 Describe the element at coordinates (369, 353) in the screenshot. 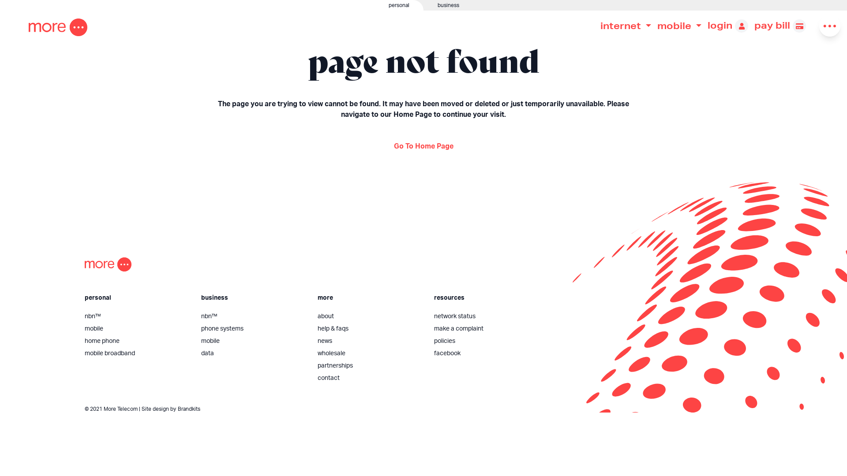

I see `wholesale` at that location.